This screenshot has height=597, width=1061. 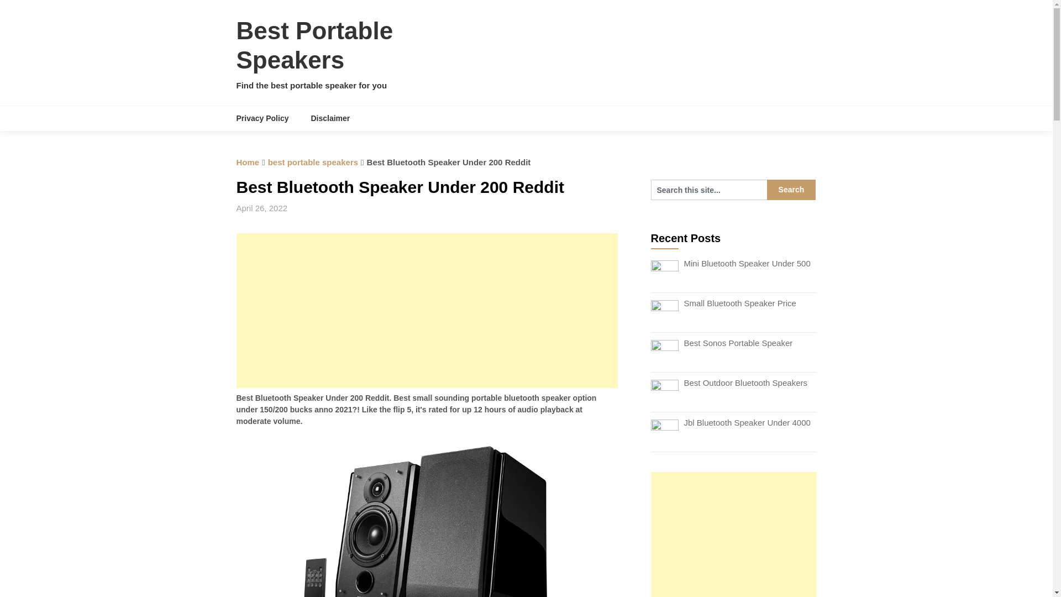 What do you see at coordinates (746, 383) in the screenshot?
I see `Best Outdoor Bluetooth Speakers` at bounding box center [746, 383].